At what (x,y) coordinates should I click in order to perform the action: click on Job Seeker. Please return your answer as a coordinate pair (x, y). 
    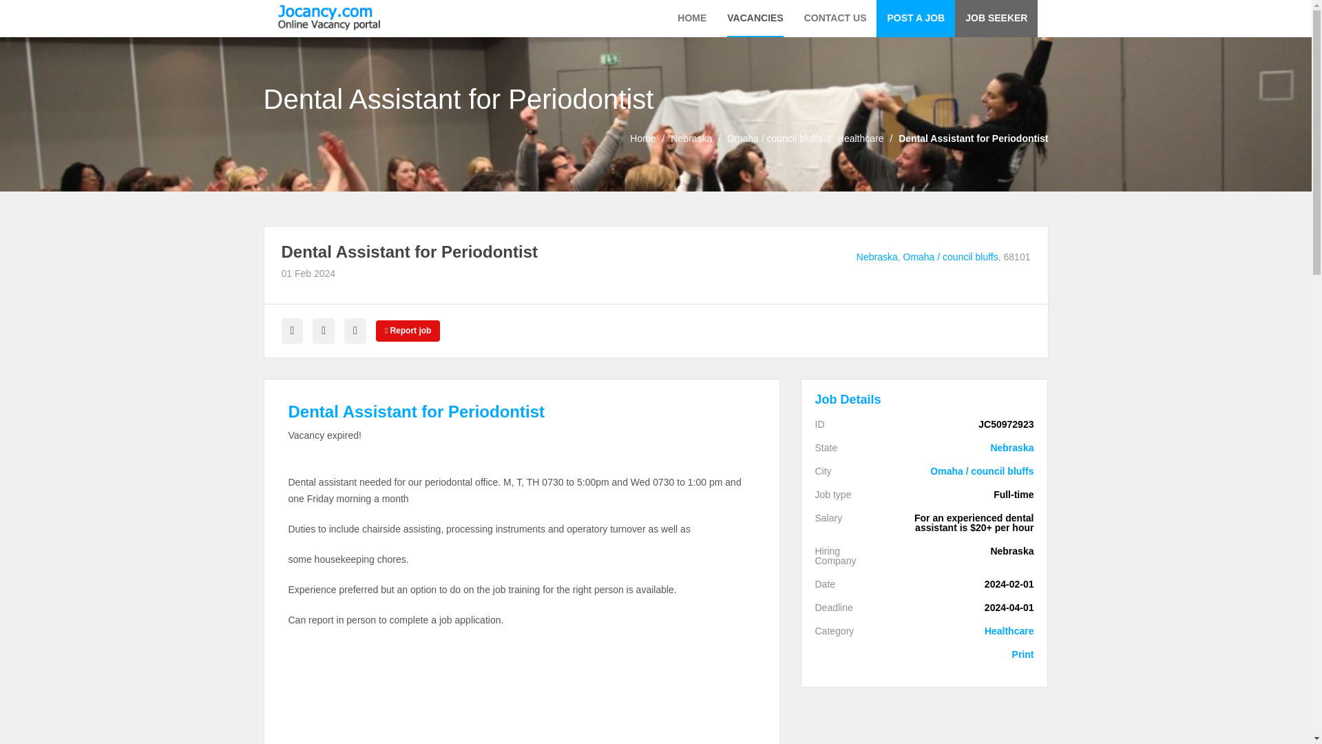
    Looking at the image, I should click on (996, 19).